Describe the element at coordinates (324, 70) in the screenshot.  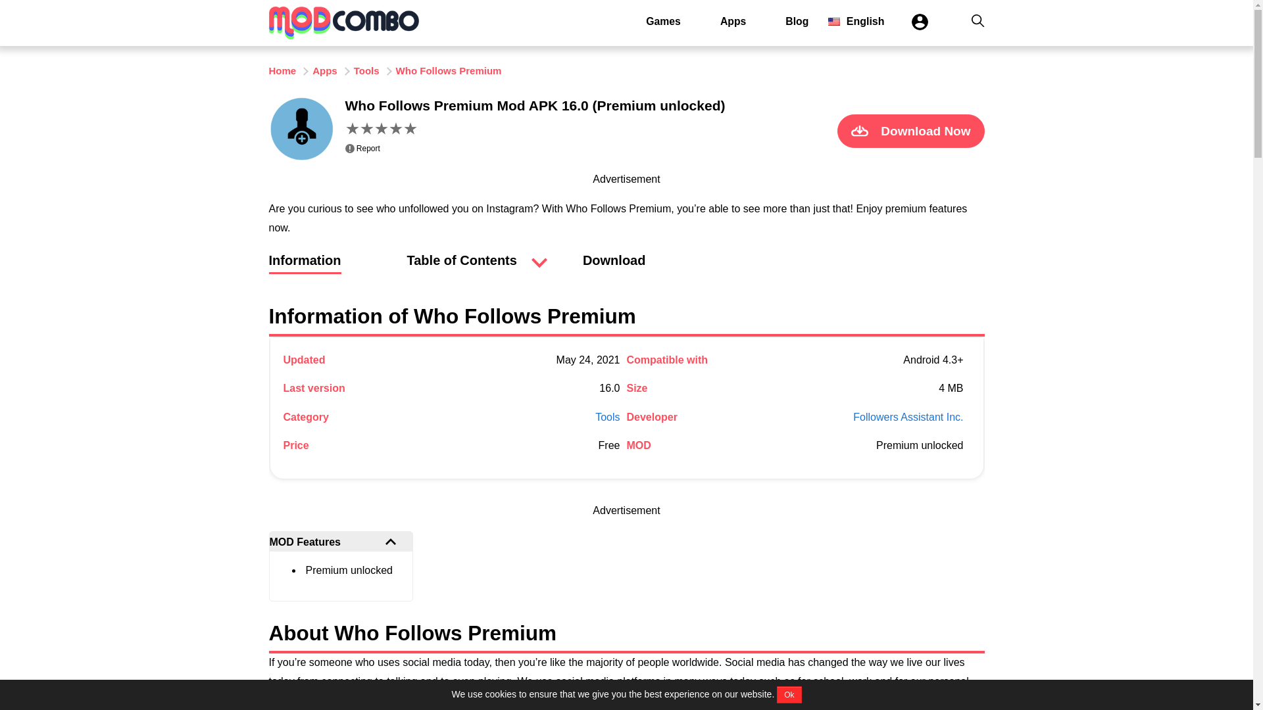
I see `Apps` at that location.